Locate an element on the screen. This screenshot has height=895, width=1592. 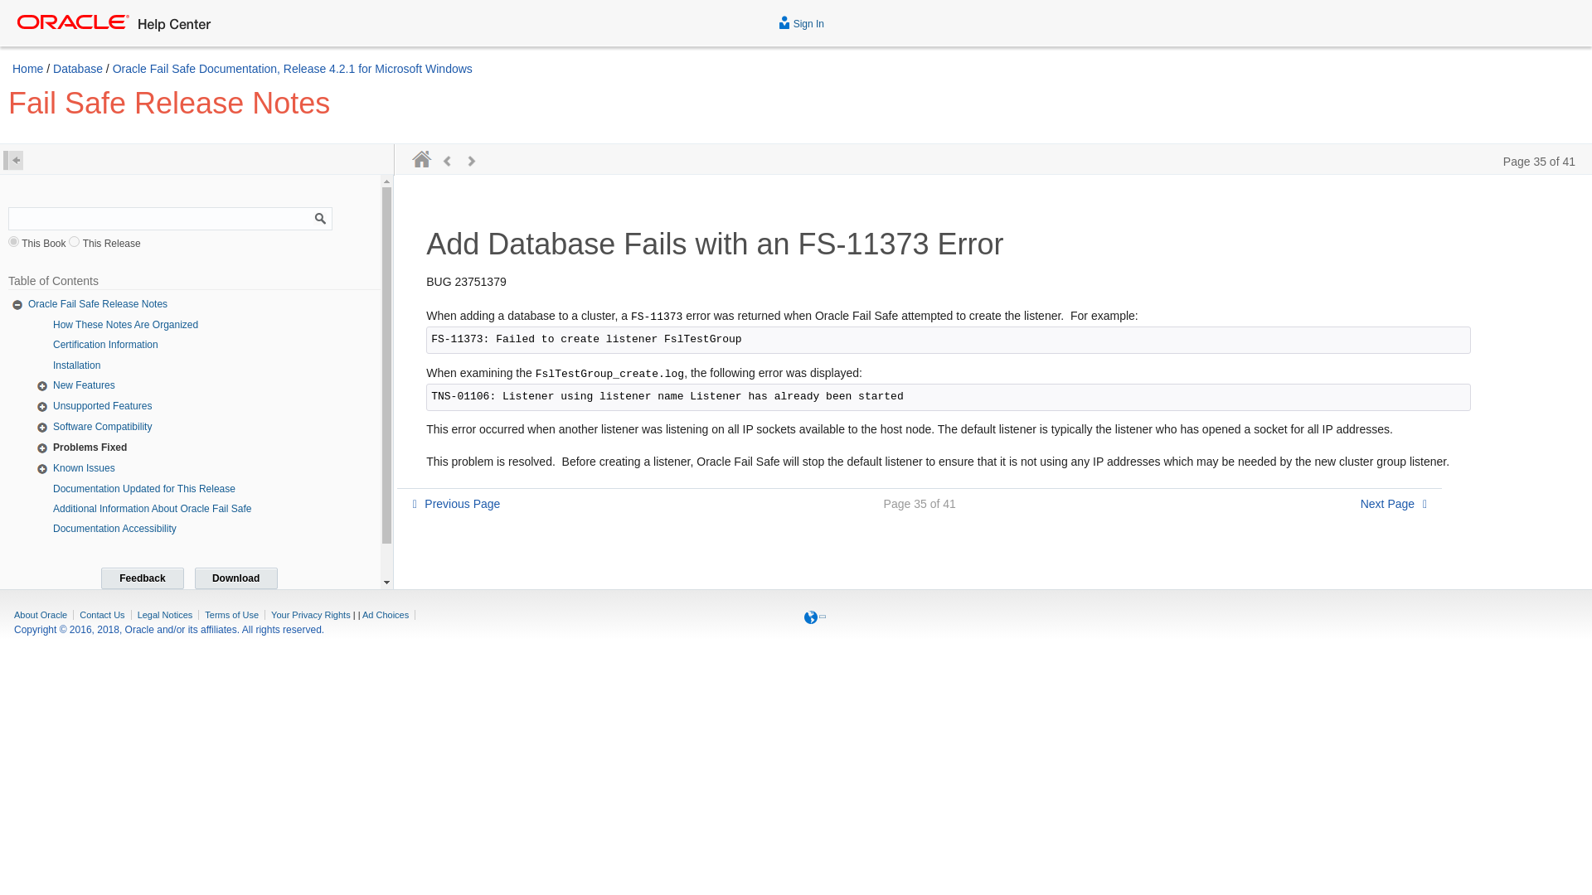
Oracle Fail Safe Release Notes is located at coordinates (98, 303).